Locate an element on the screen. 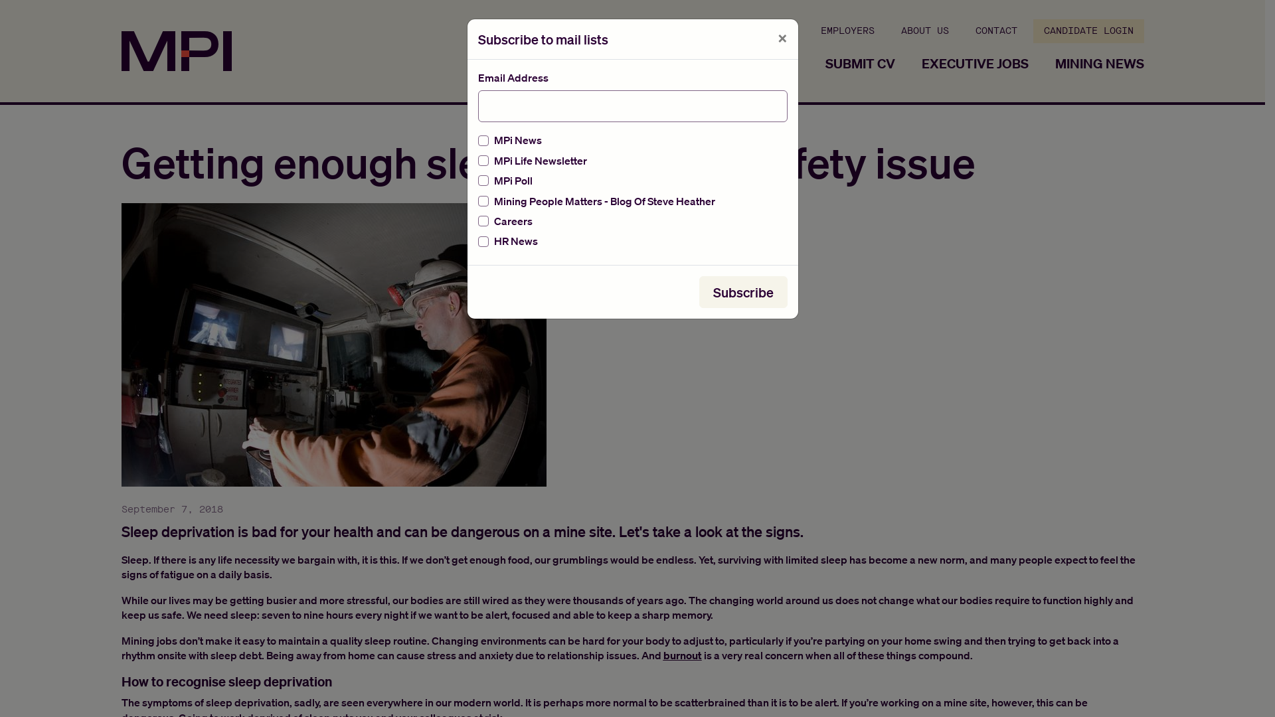 Image resolution: width=1275 pixels, height=717 pixels. EXECUTIVE JOBS is located at coordinates (975, 64).